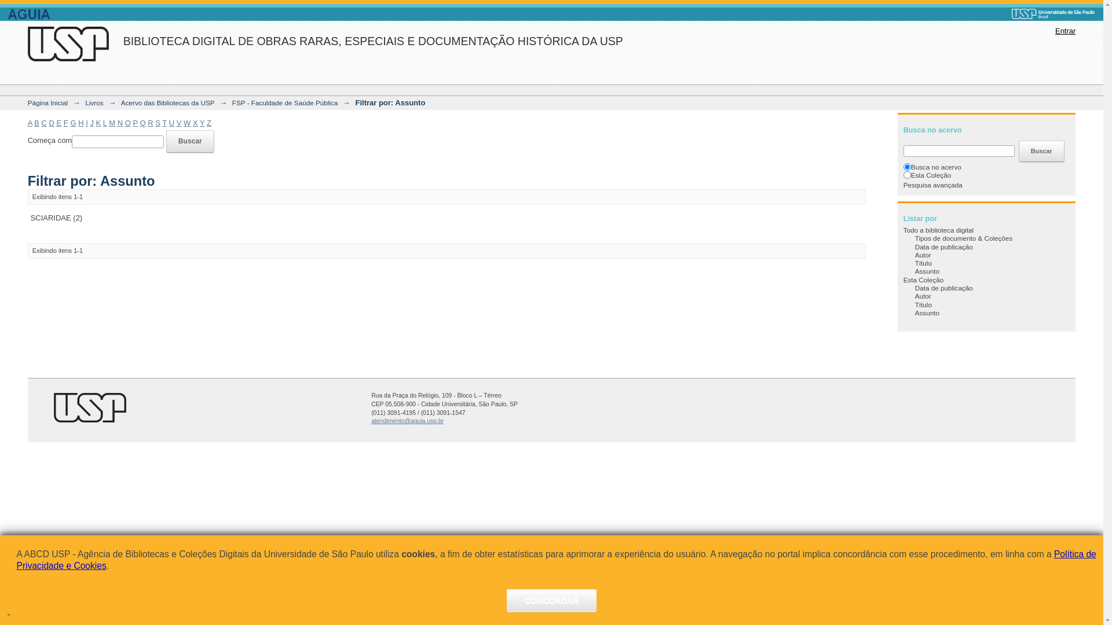  What do you see at coordinates (158, 123) in the screenshot?
I see `S` at bounding box center [158, 123].